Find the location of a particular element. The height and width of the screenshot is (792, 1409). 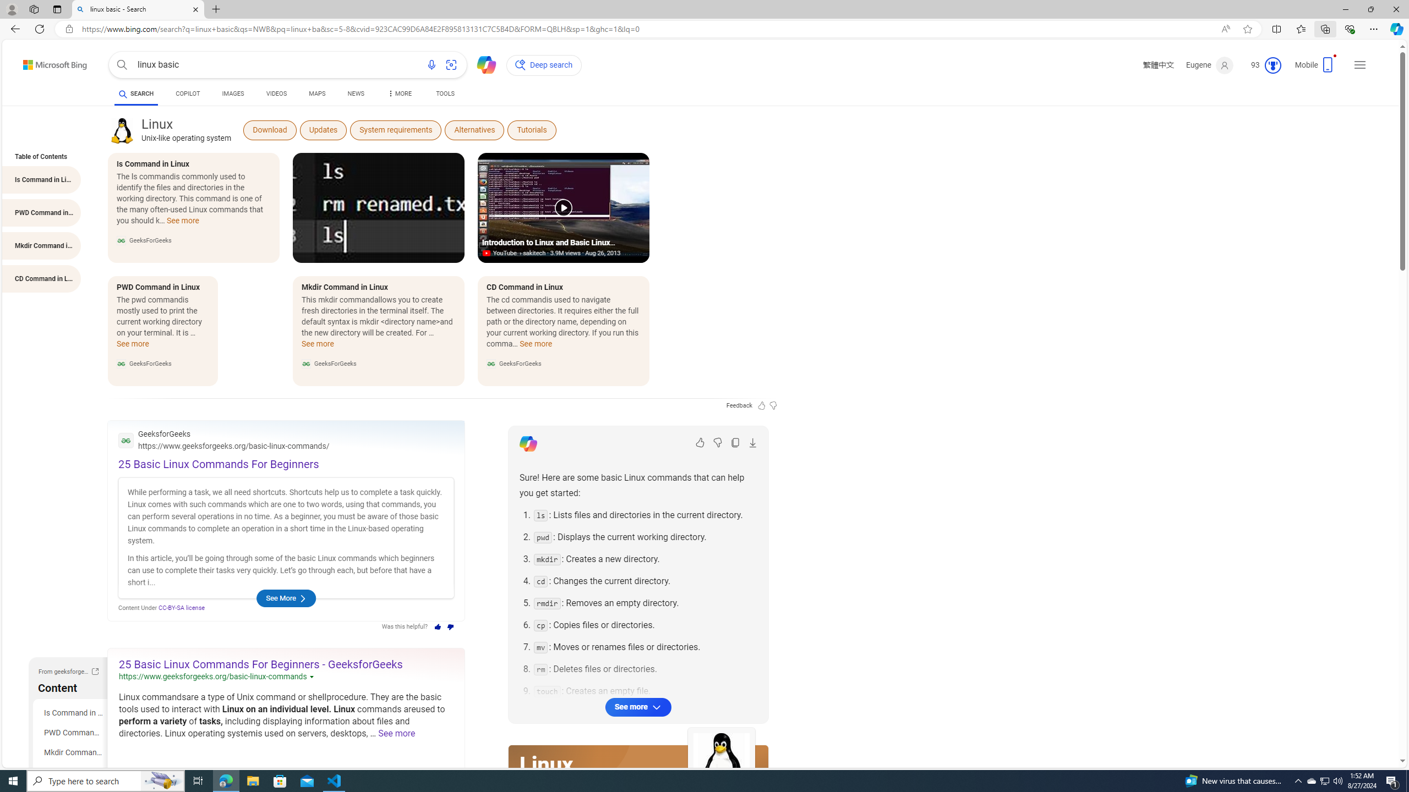

System requirements is located at coordinates (395, 130).